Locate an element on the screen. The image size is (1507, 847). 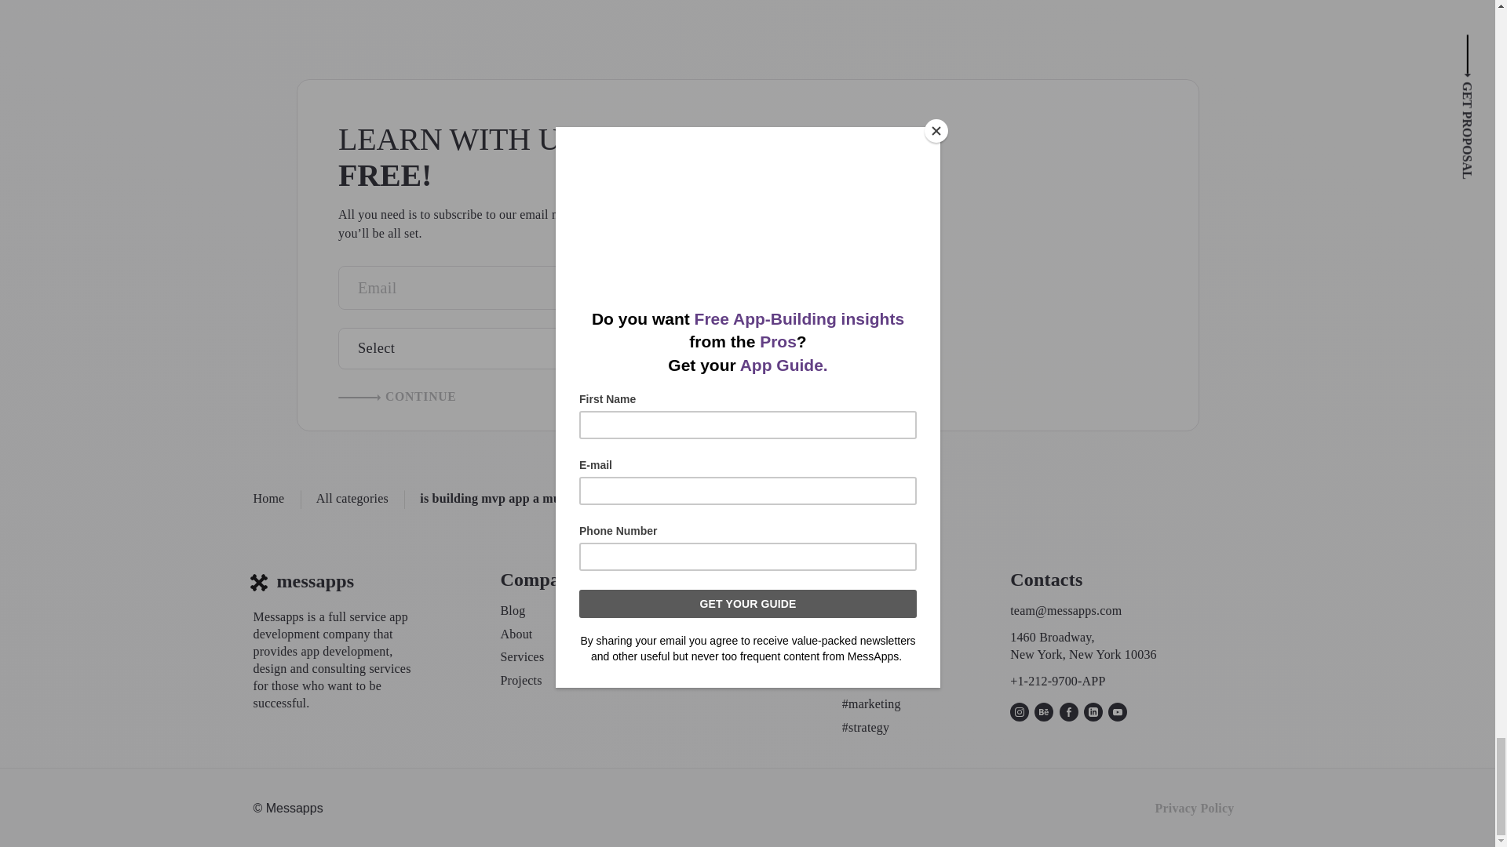
Share link on LinkedIn is located at coordinates (1093, 712).